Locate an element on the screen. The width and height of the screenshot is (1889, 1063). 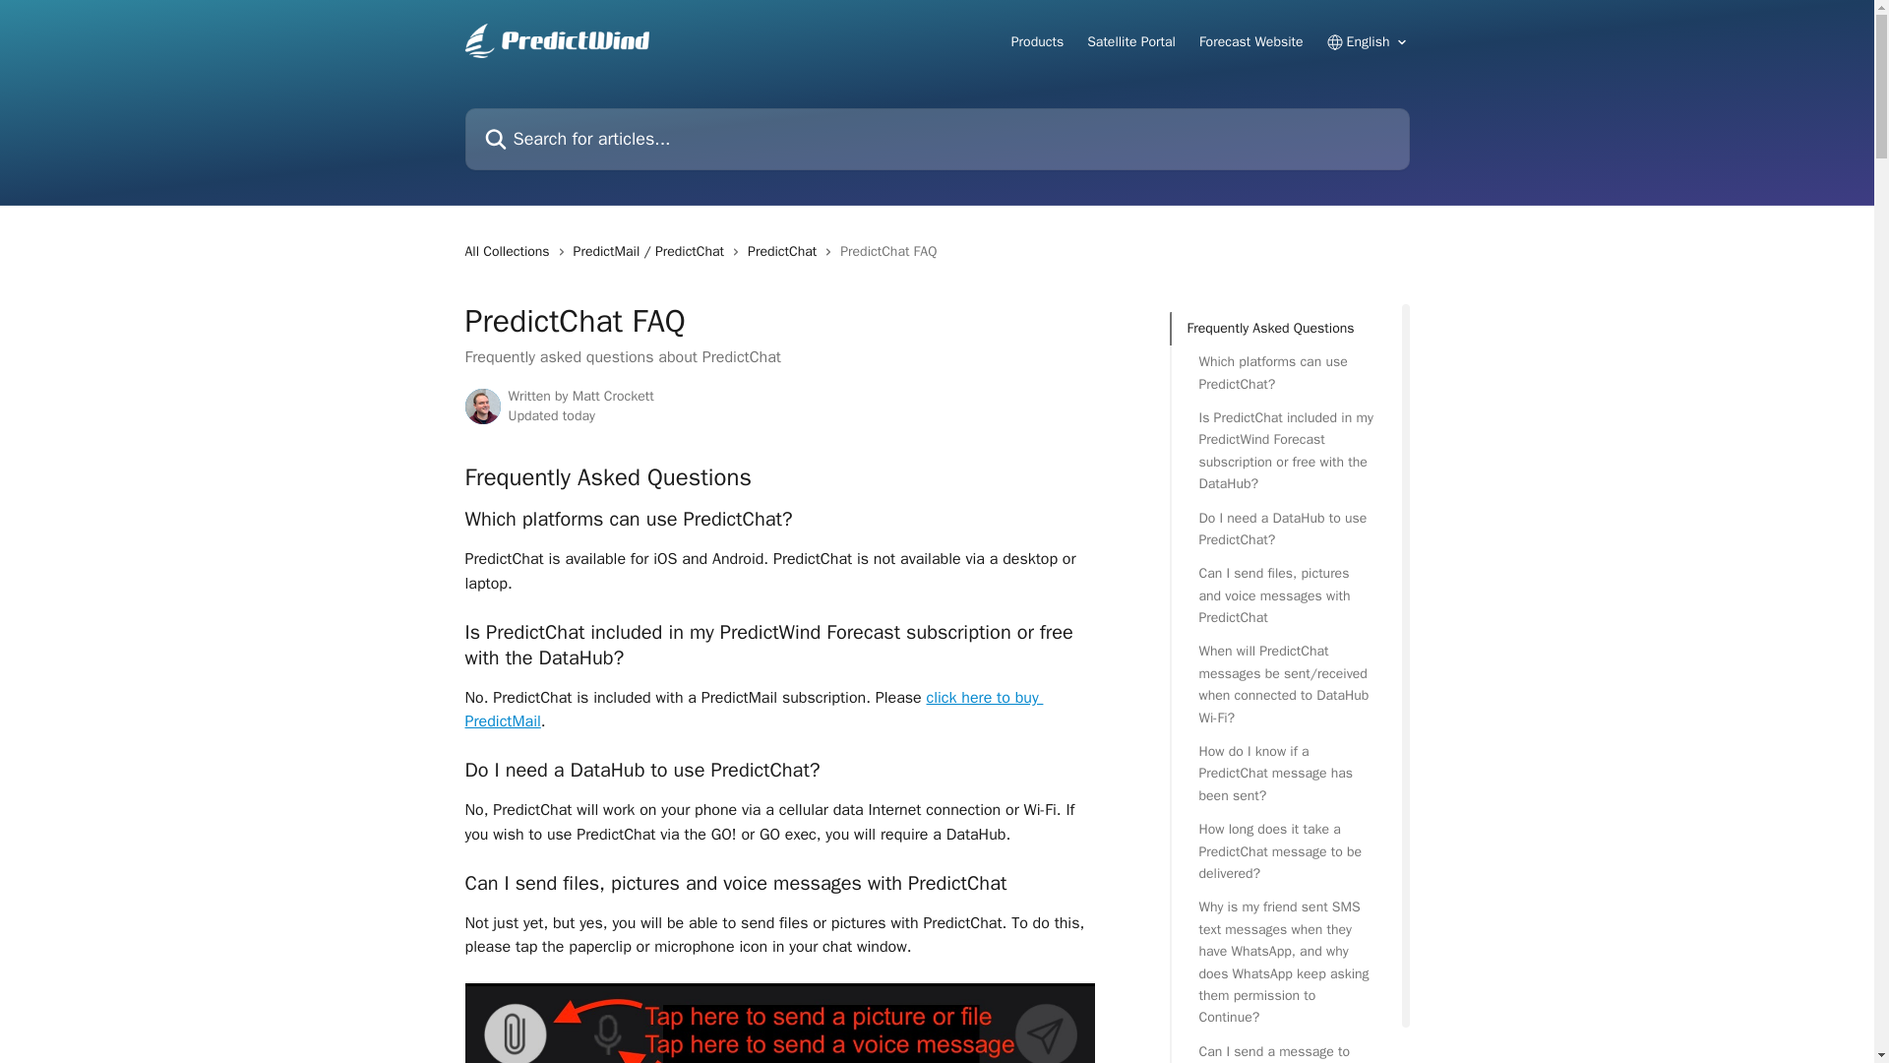
Which platforms can use PredictChat? is located at coordinates (1285, 373).